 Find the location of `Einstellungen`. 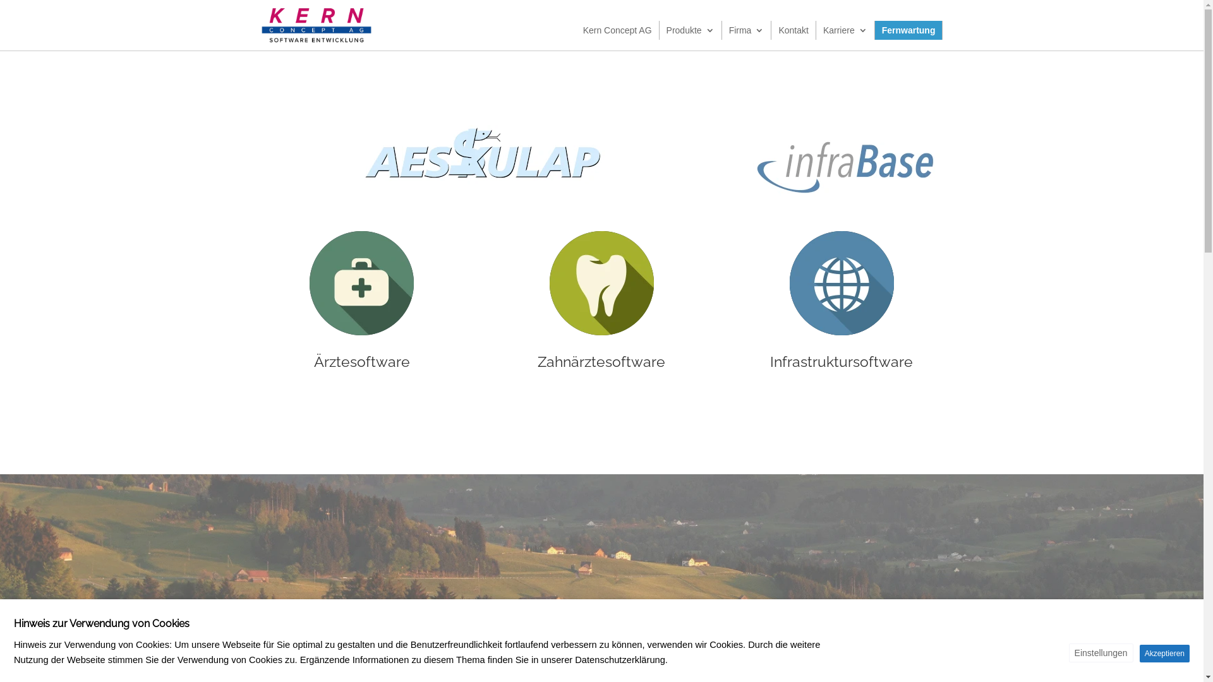

Einstellungen is located at coordinates (1101, 653).